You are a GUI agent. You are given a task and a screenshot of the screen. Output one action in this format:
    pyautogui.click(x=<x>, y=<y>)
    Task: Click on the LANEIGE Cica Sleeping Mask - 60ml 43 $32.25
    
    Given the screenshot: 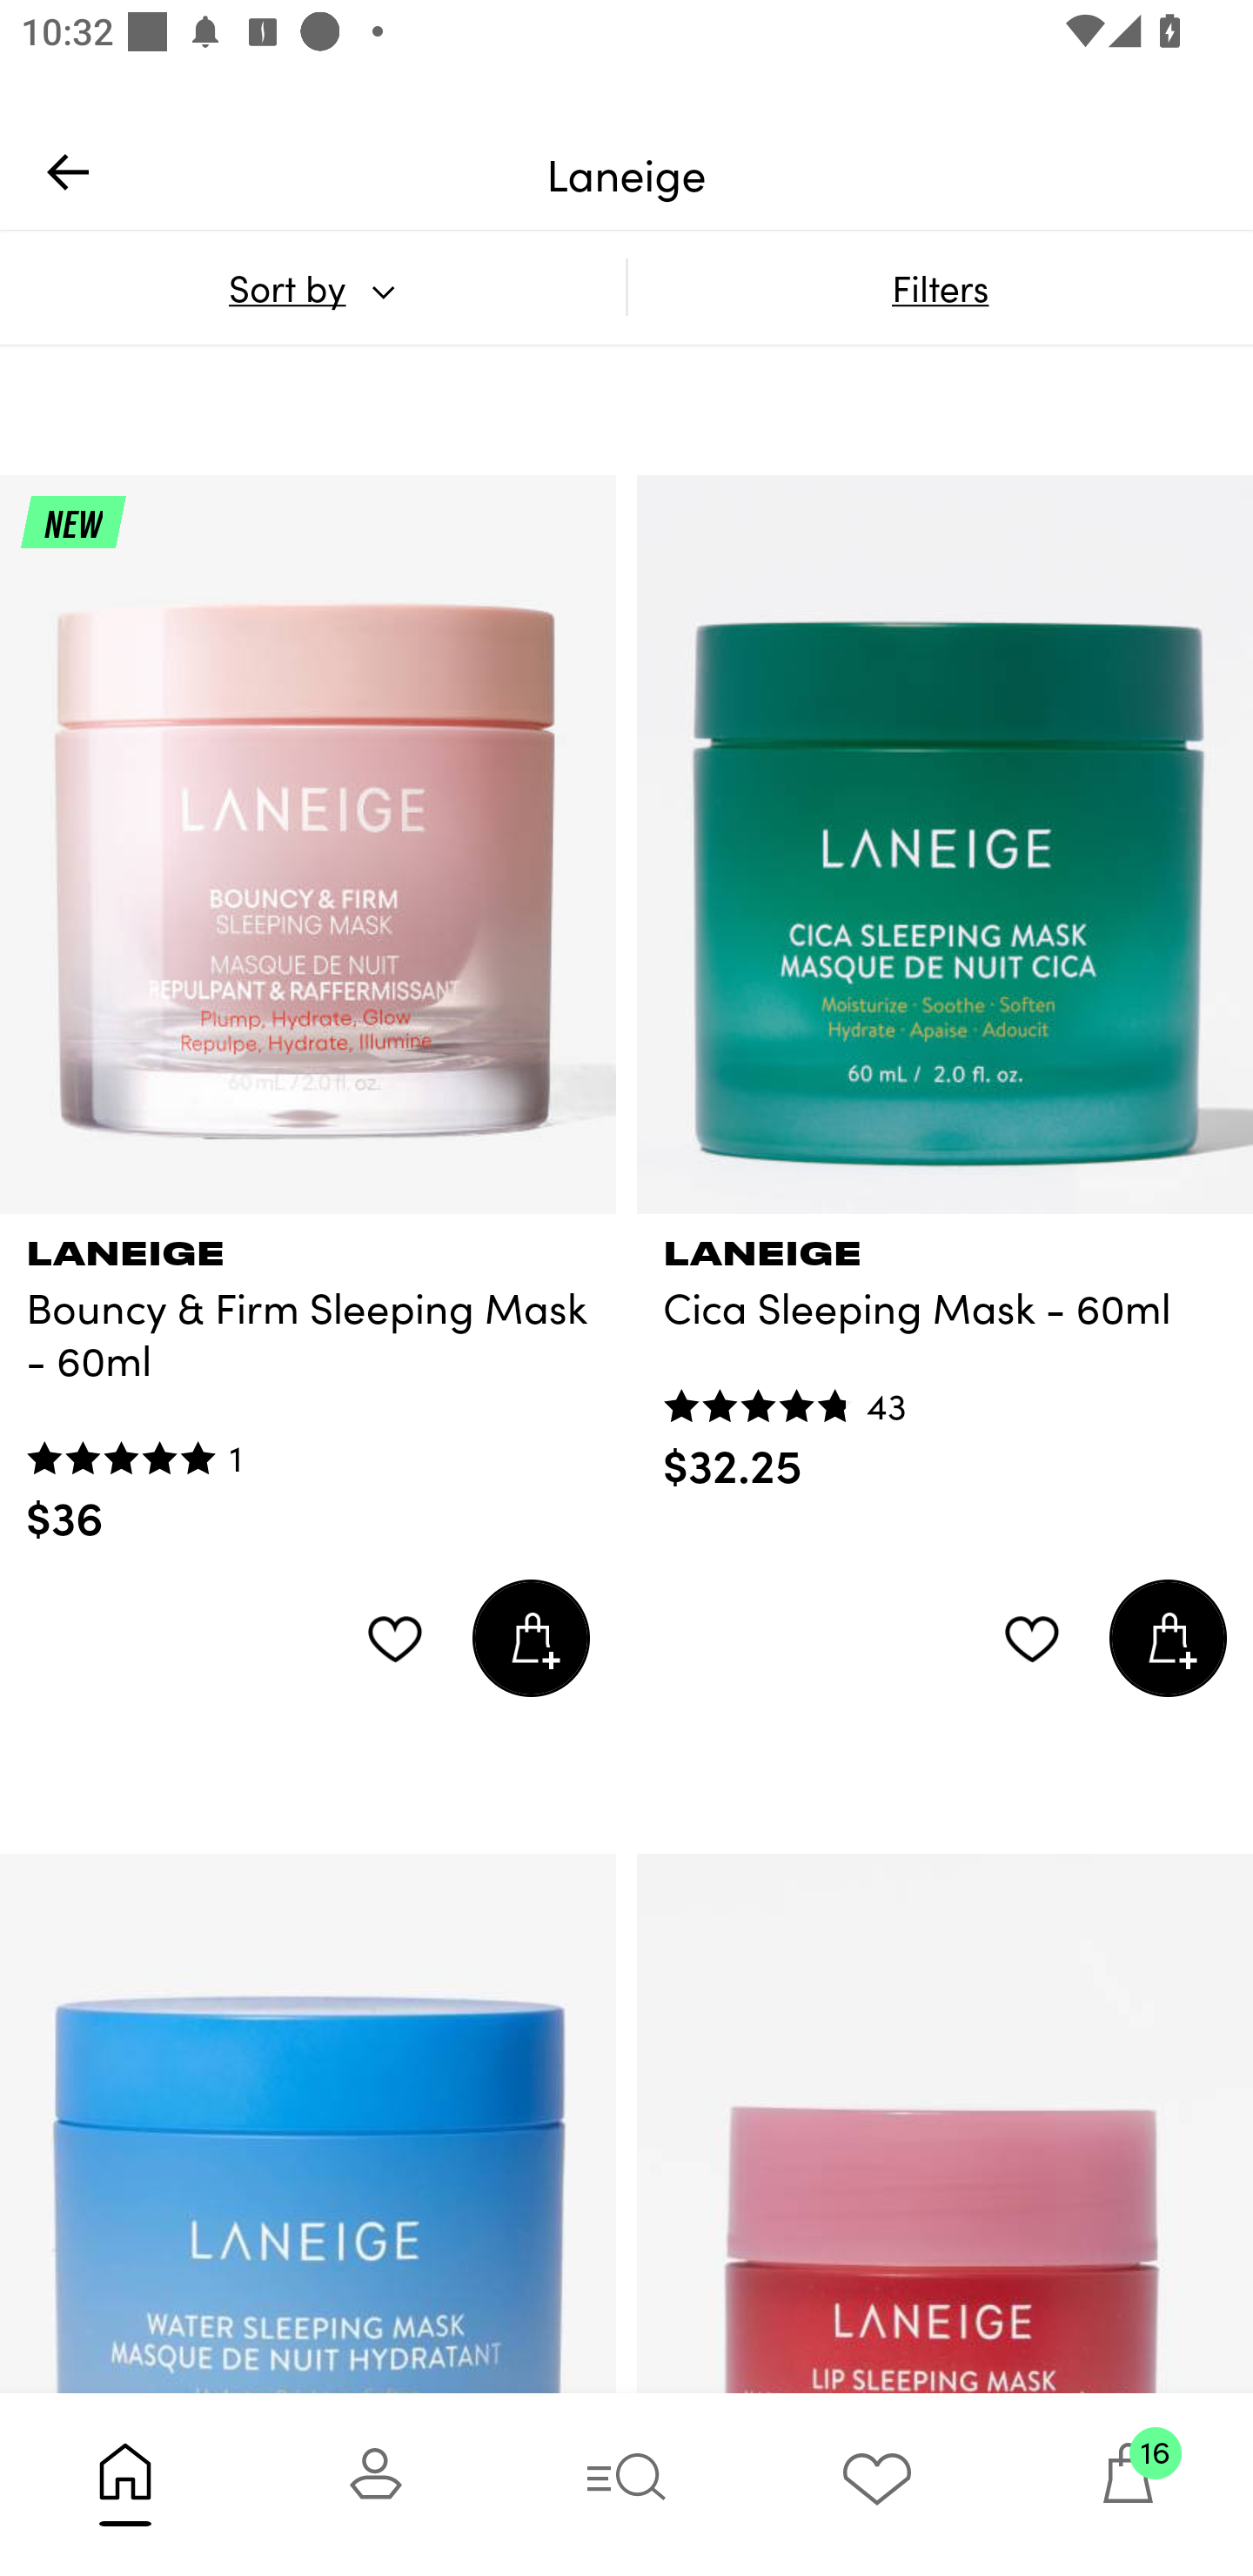 What is the action you would take?
    pyautogui.click(x=945, y=1354)
    